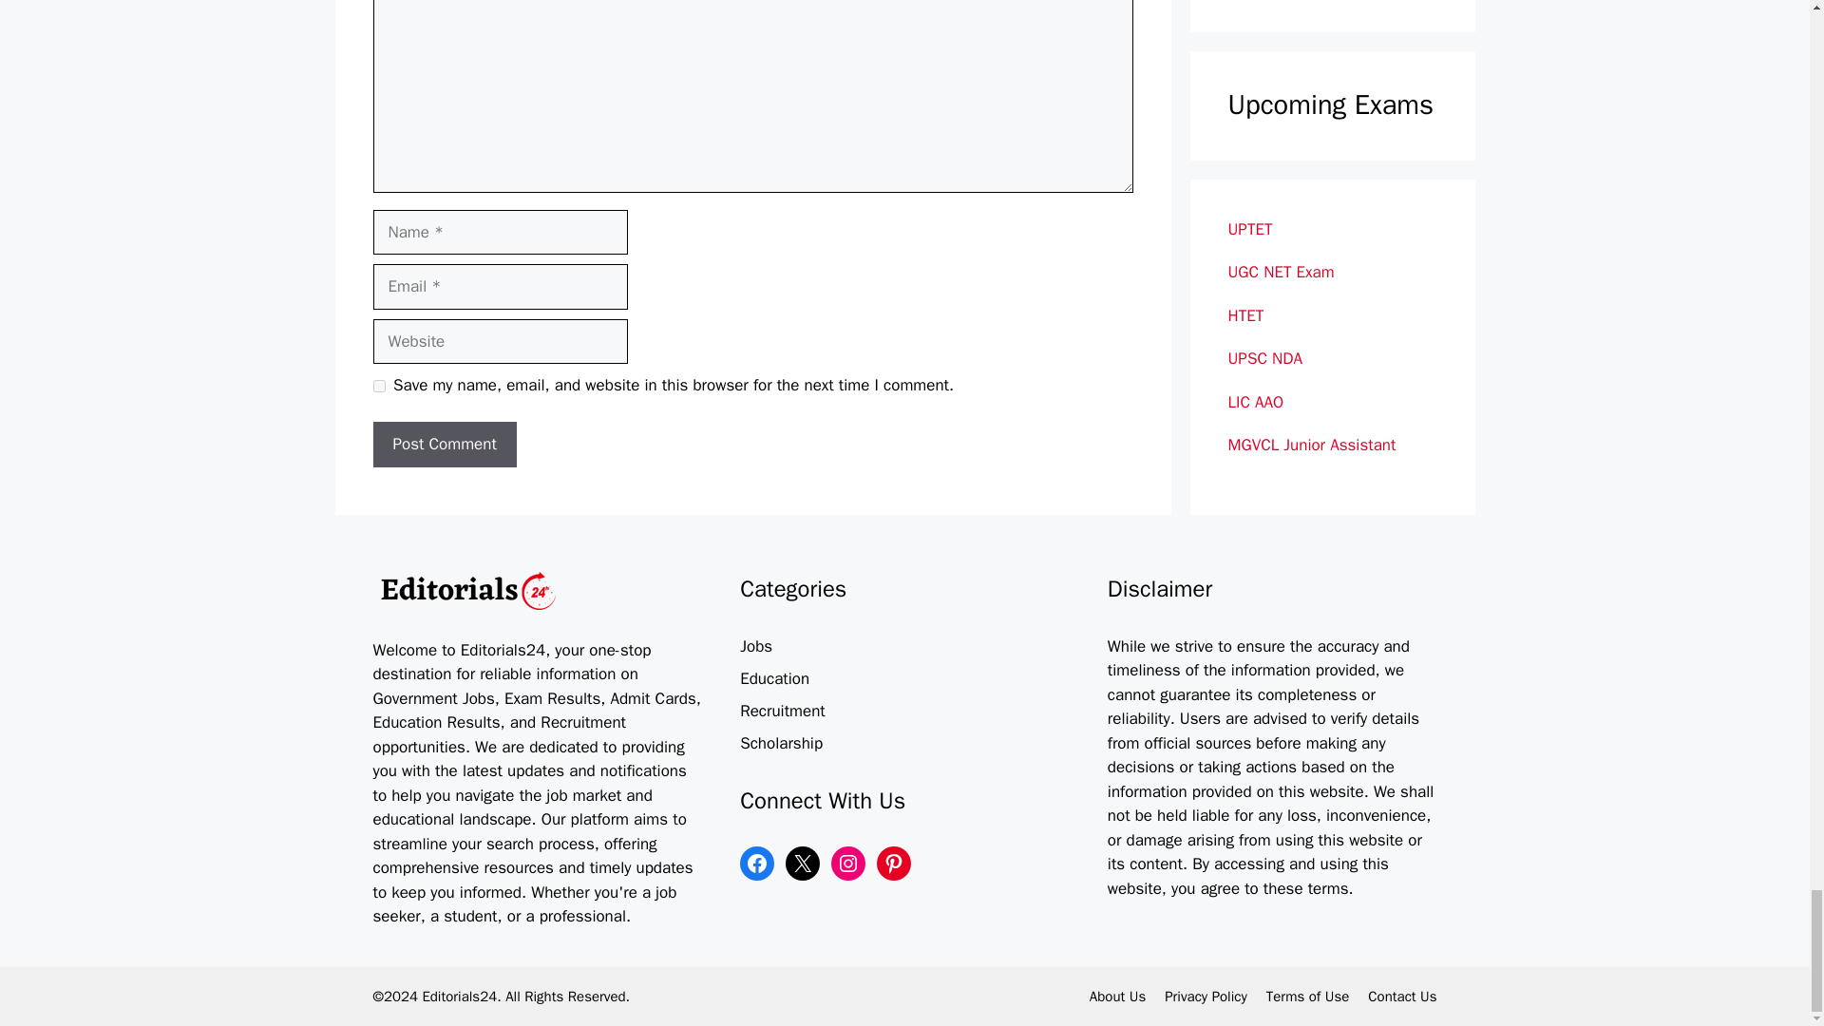 The height and width of the screenshot is (1026, 1824). I want to click on Recruitment, so click(783, 711).